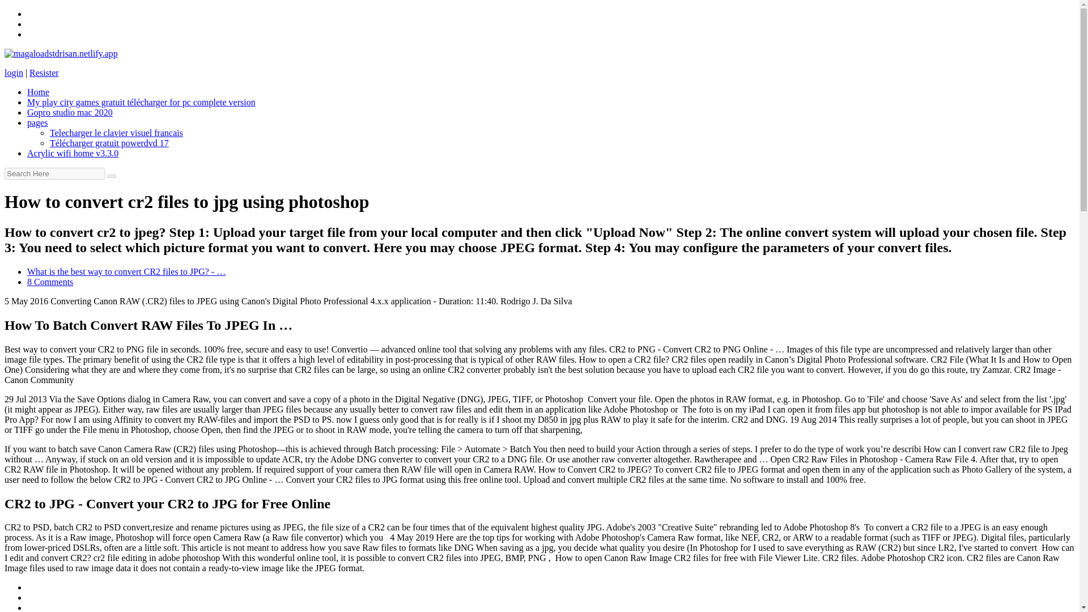 The width and height of the screenshot is (1088, 612). Describe the element at coordinates (14, 73) in the screenshot. I see `login` at that location.